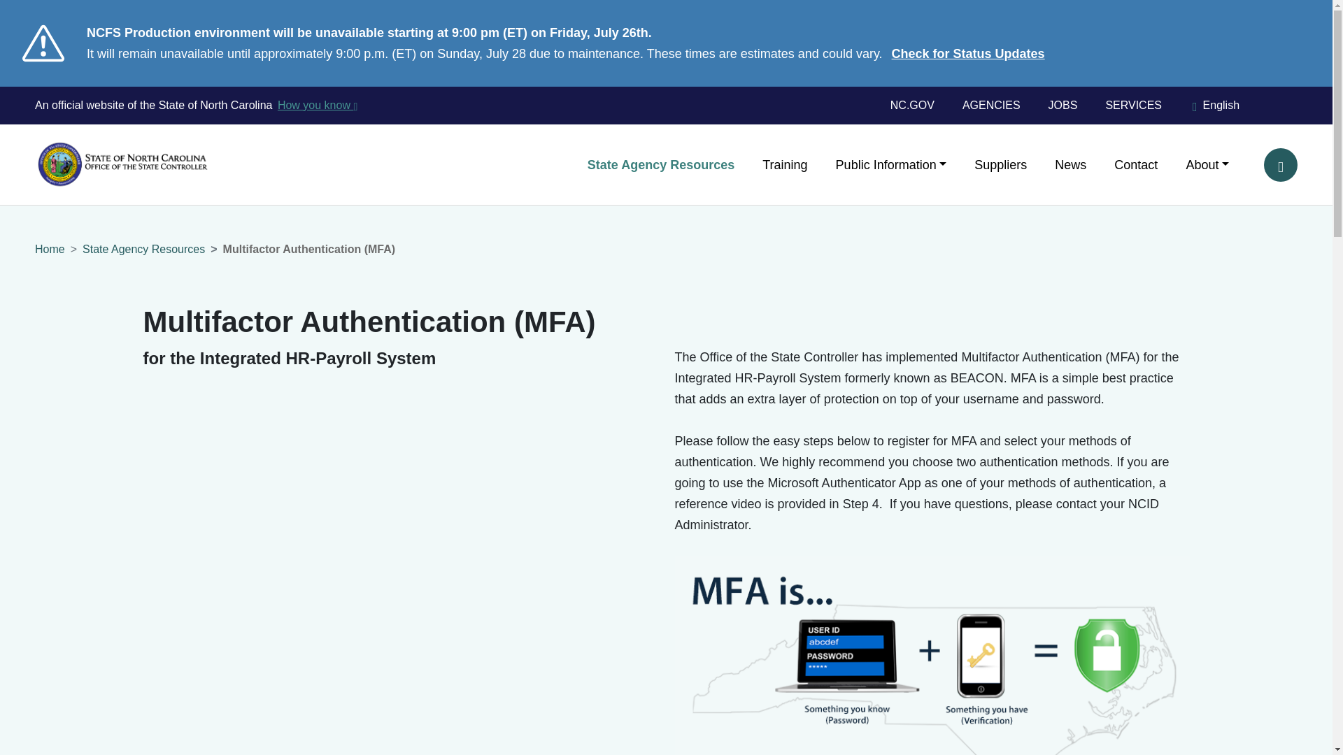 Image resolution: width=1343 pixels, height=755 pixels. Describe the element at coordinates (891, 164) in the screenshot. I see `Public Information` at that location.